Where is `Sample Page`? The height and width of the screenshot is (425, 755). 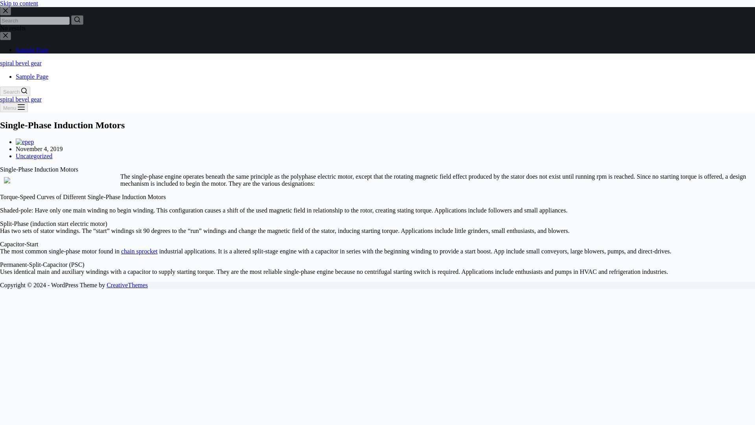 Sample Page is located at coordinates (32, 76).